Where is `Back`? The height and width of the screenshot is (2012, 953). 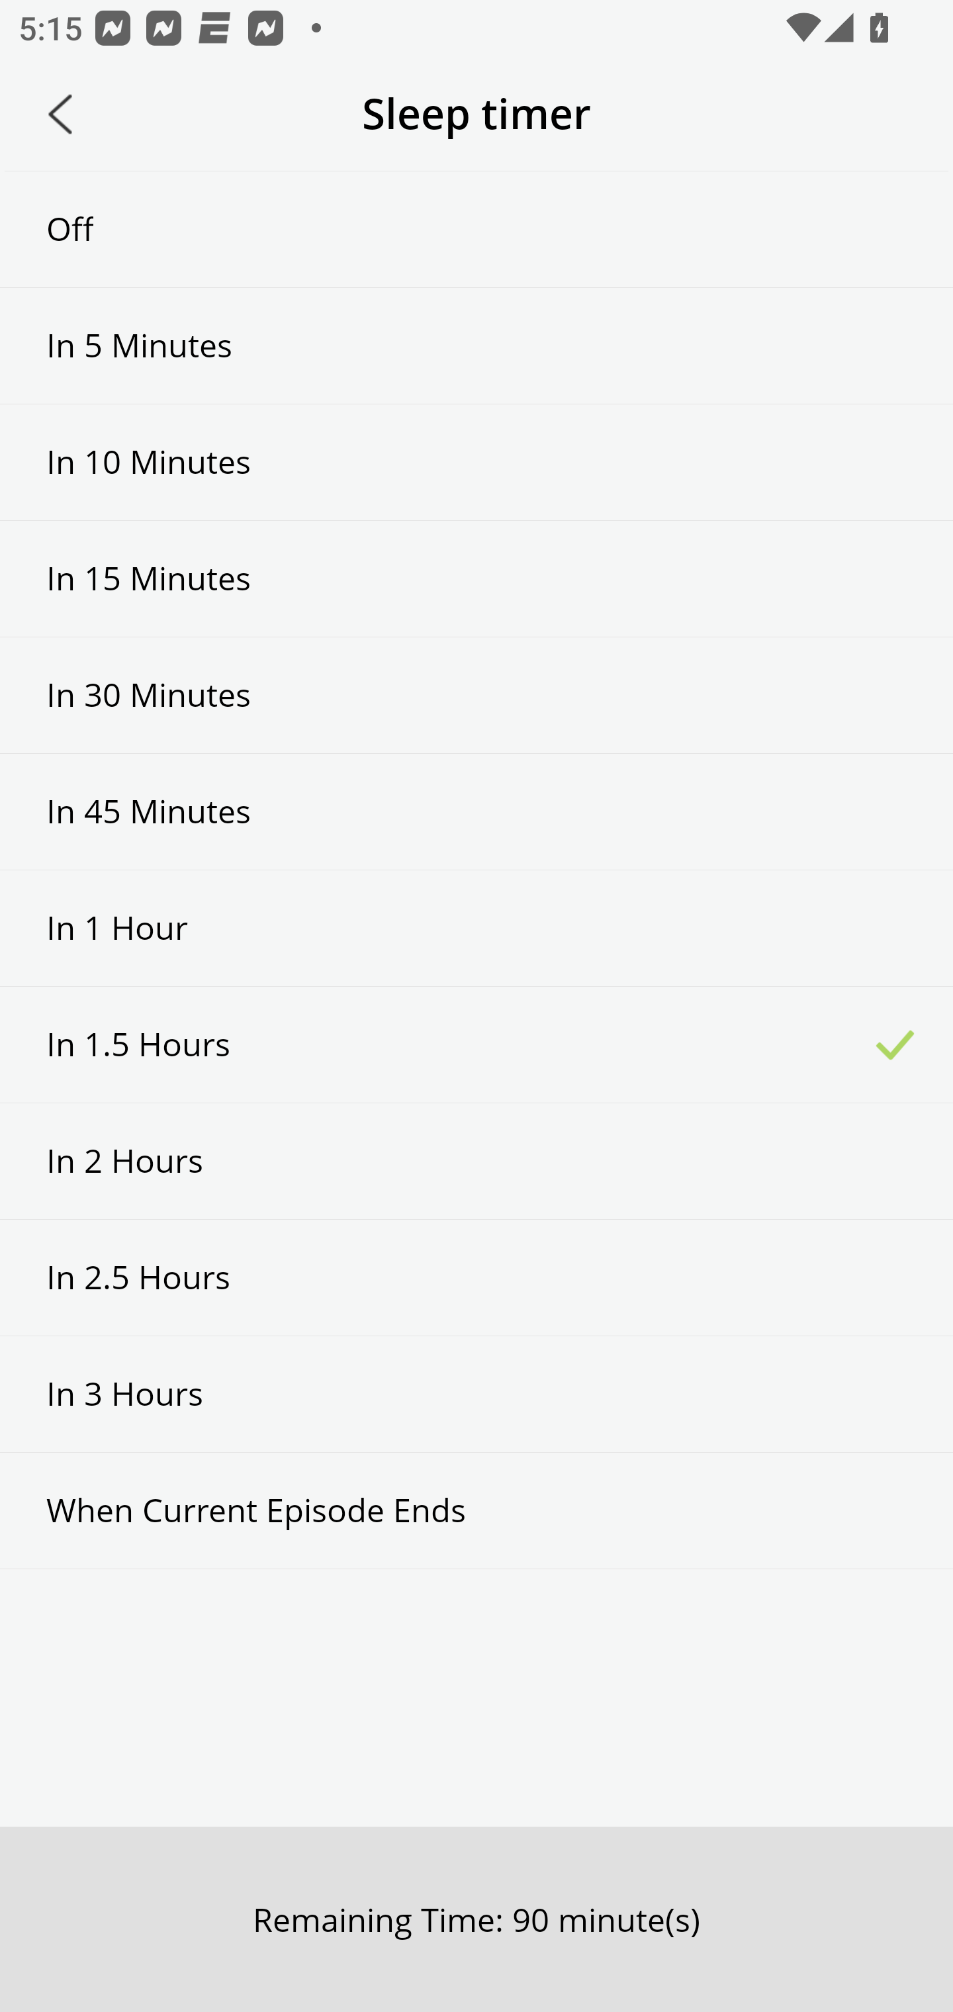 Back is located at coordinates (60, 114).